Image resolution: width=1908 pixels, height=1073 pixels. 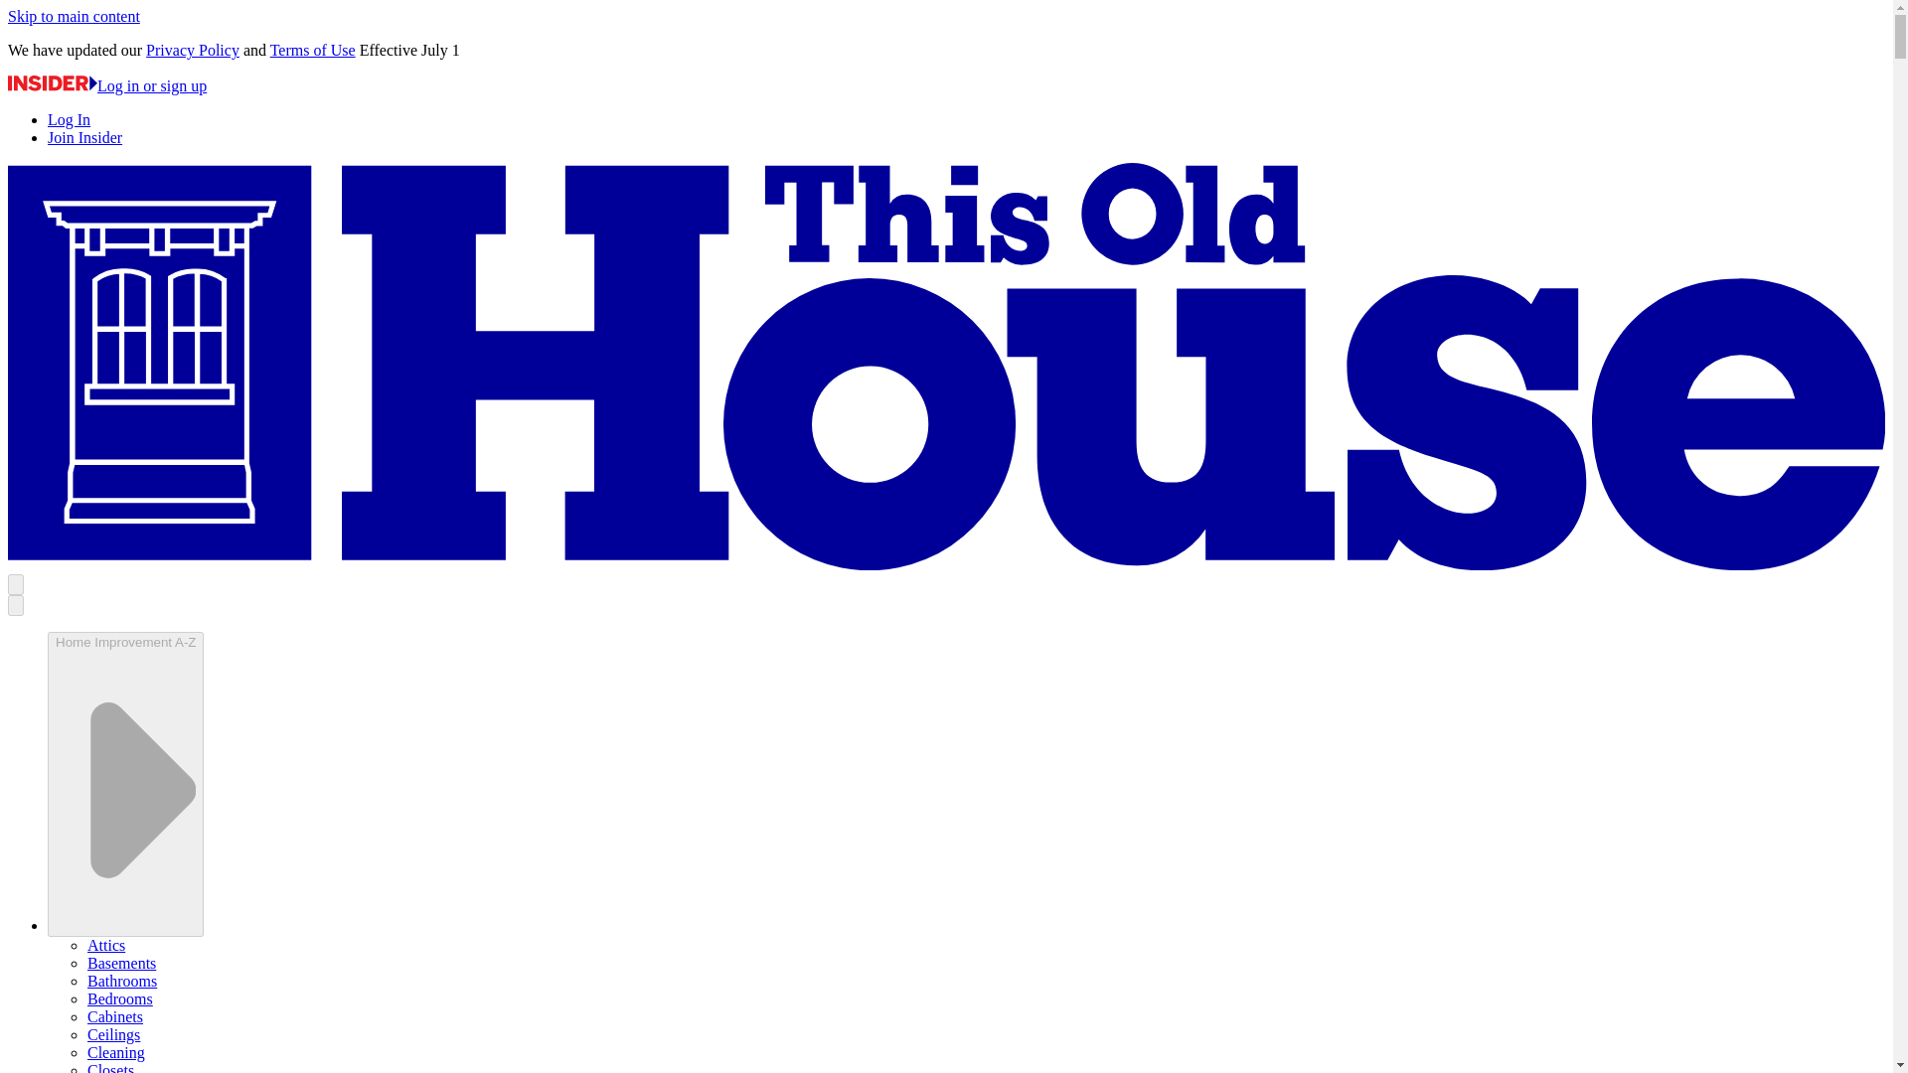 I want to click on Log in or sign up, so click(x=106, y=85).